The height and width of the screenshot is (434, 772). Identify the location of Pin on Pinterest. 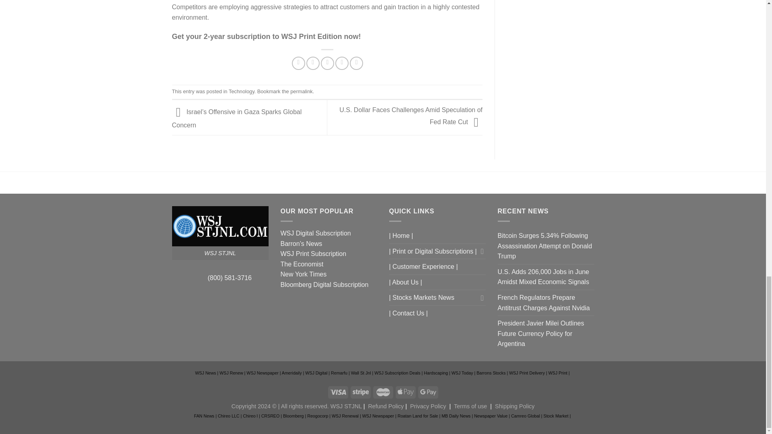
(342, 63).